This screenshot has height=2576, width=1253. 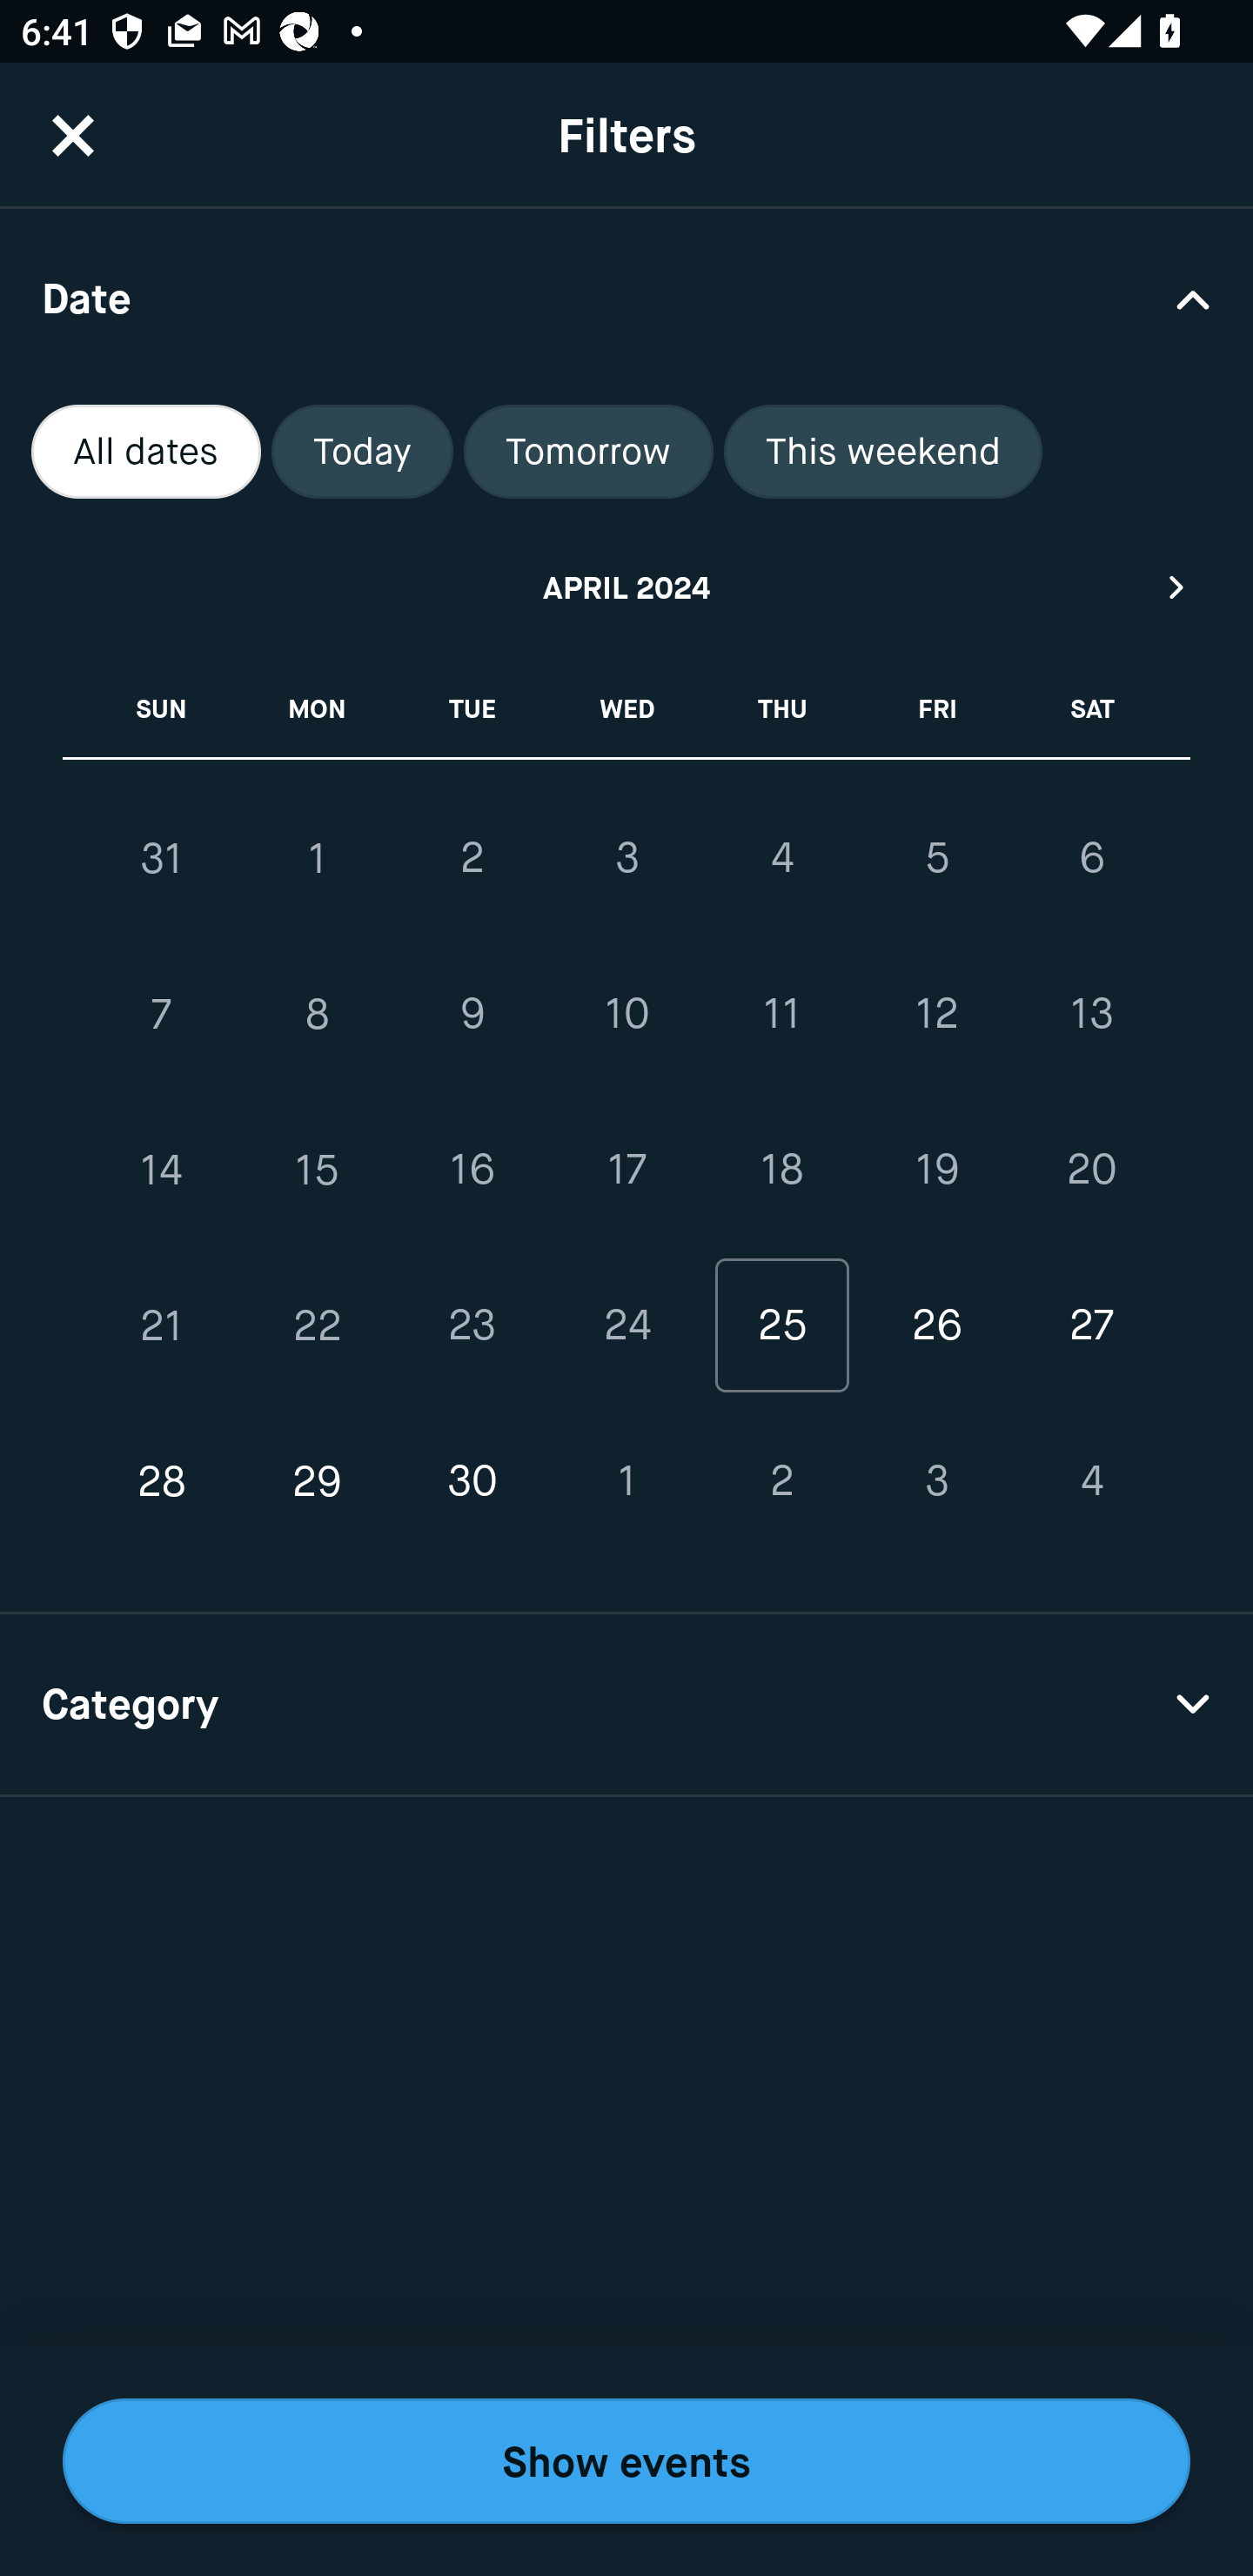 What do you see at coordinates (472, 1481) in the screenshot?
I see `30` at bounding box center [472, 1481].